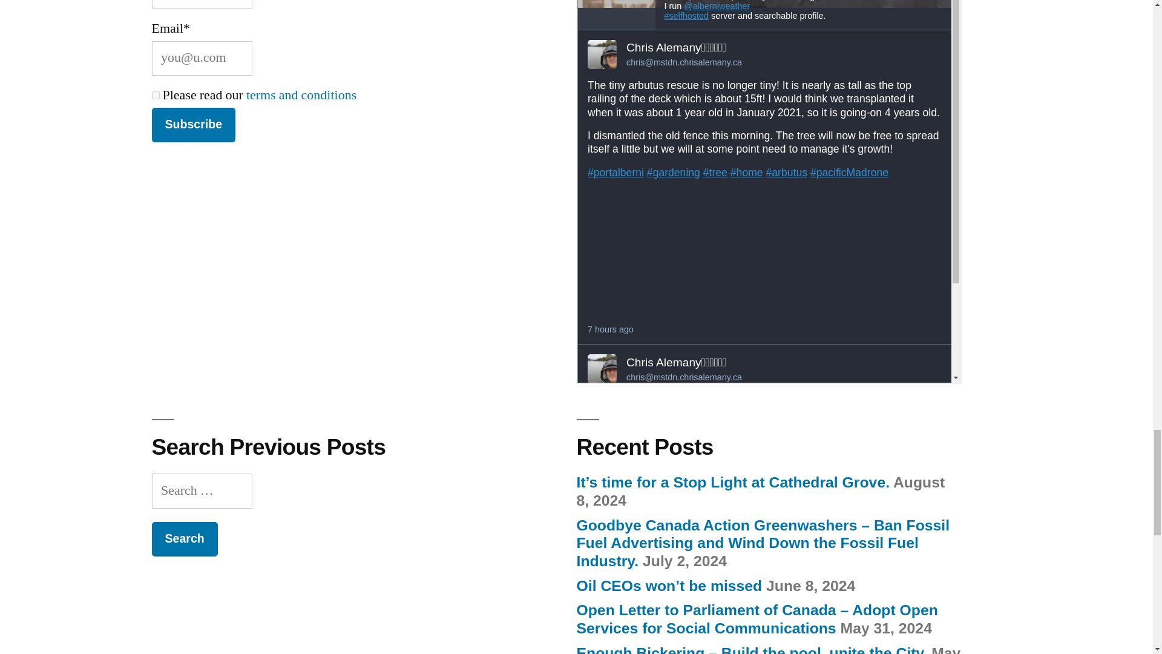 The width and height of the screenshot is (1162, 654). What do you see at coordinates (193, 125) in the screenshot?
I see `Subscribe` at bounding box center [193, 125].